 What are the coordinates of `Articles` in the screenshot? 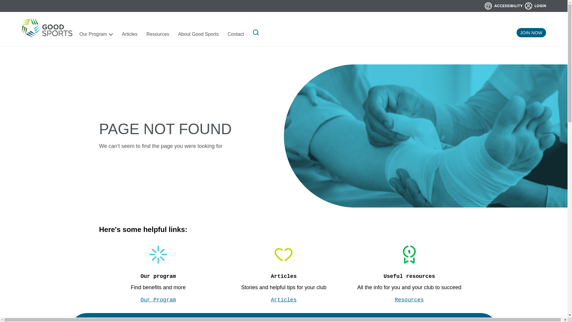 It's located at (284, 300).